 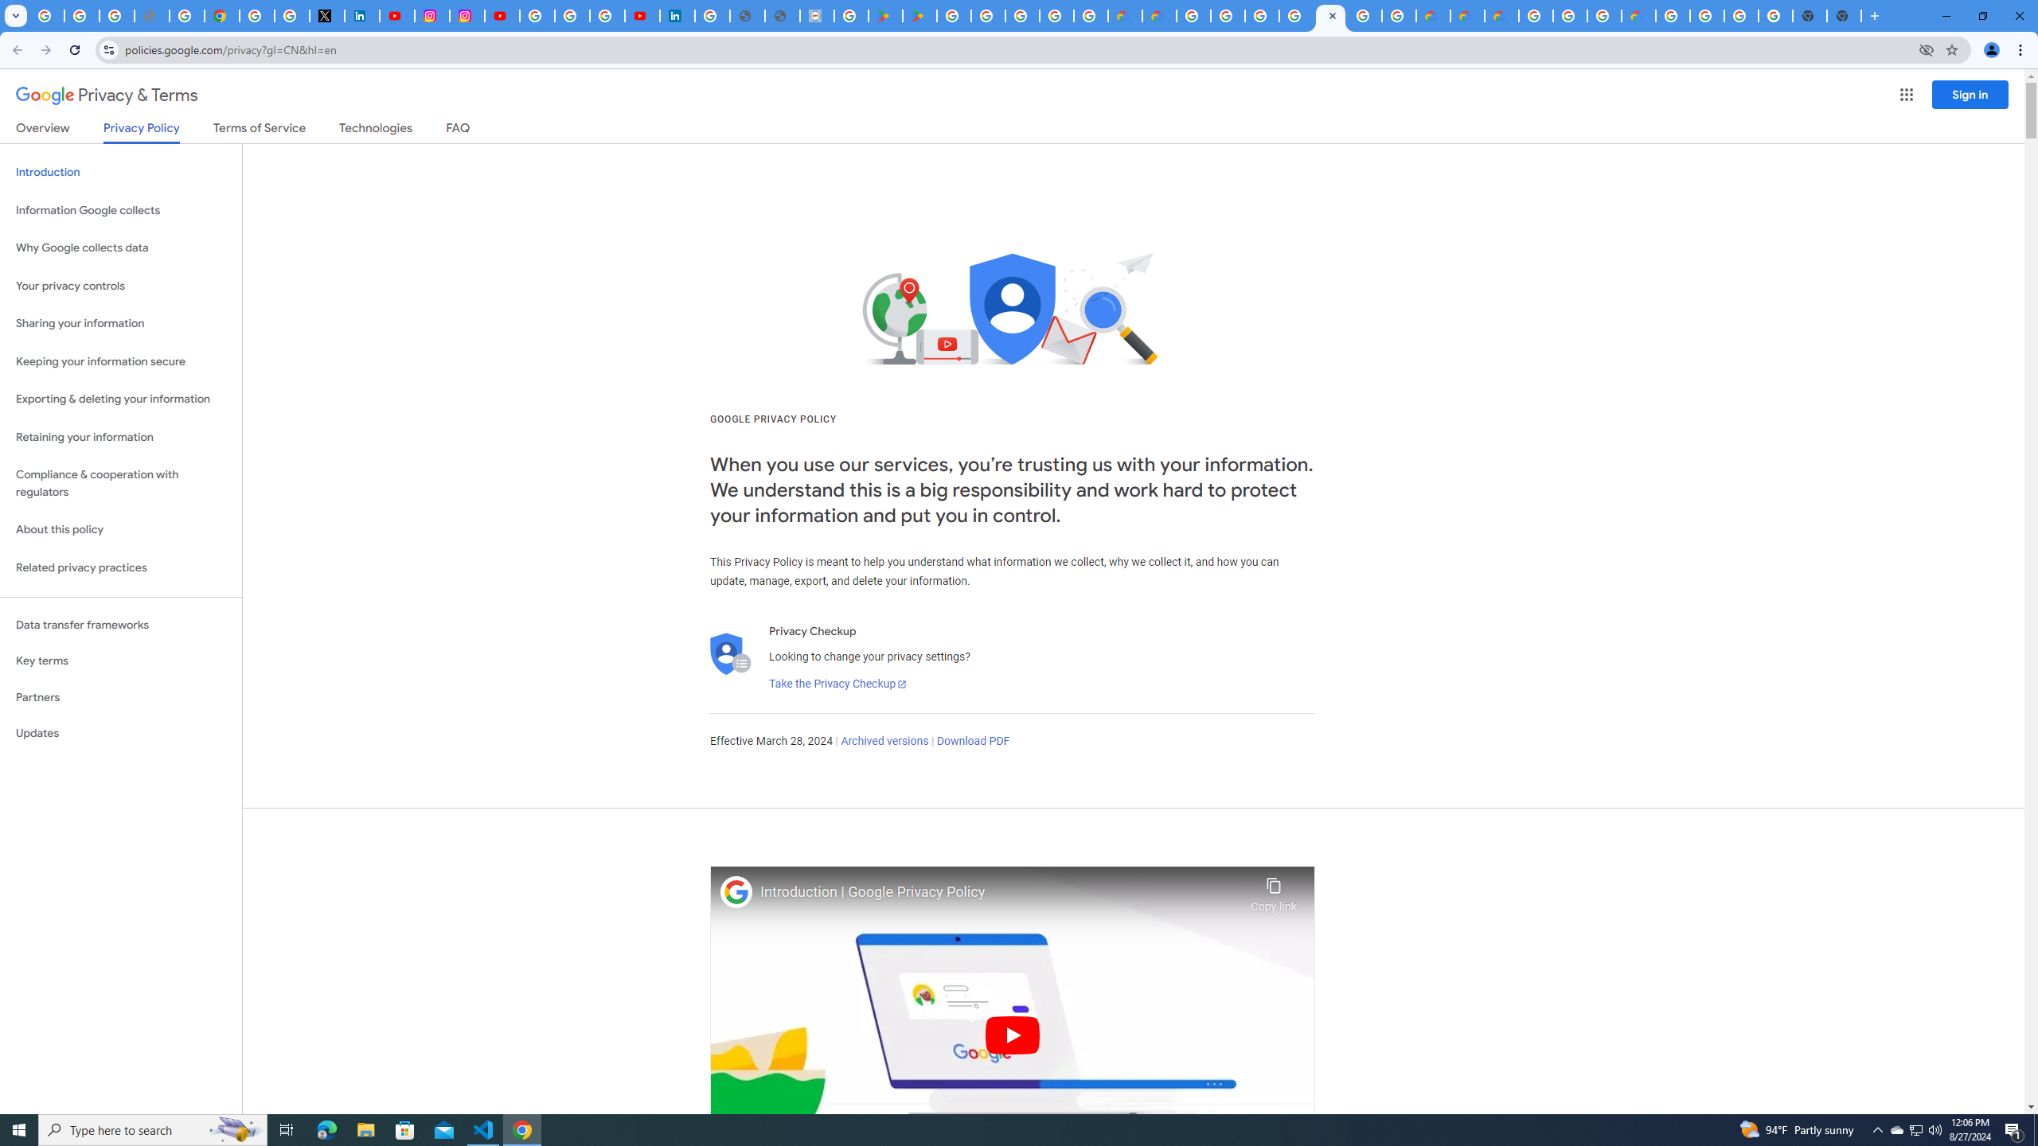 What do you see at coordinates (121, 323) in the screenshot?
I see `Sharing your information` at bounding box center [121, 323].